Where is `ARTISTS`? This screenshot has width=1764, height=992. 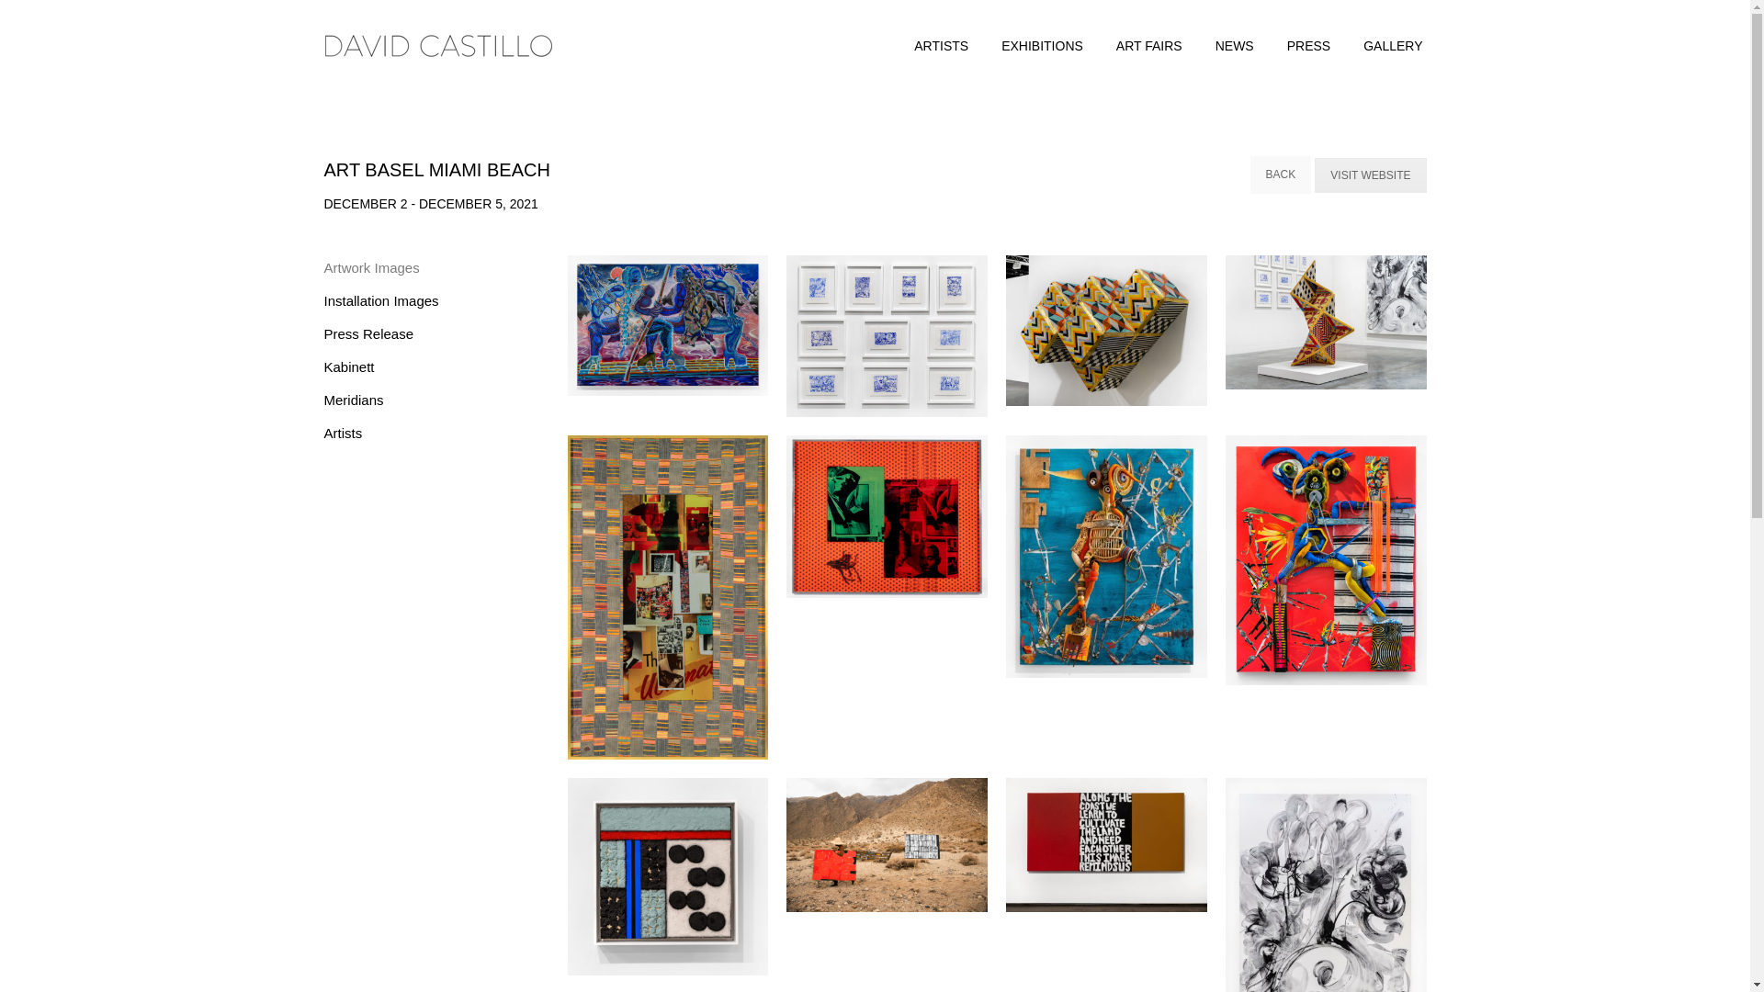
ARTISTS is located at coordinates (941, 46).